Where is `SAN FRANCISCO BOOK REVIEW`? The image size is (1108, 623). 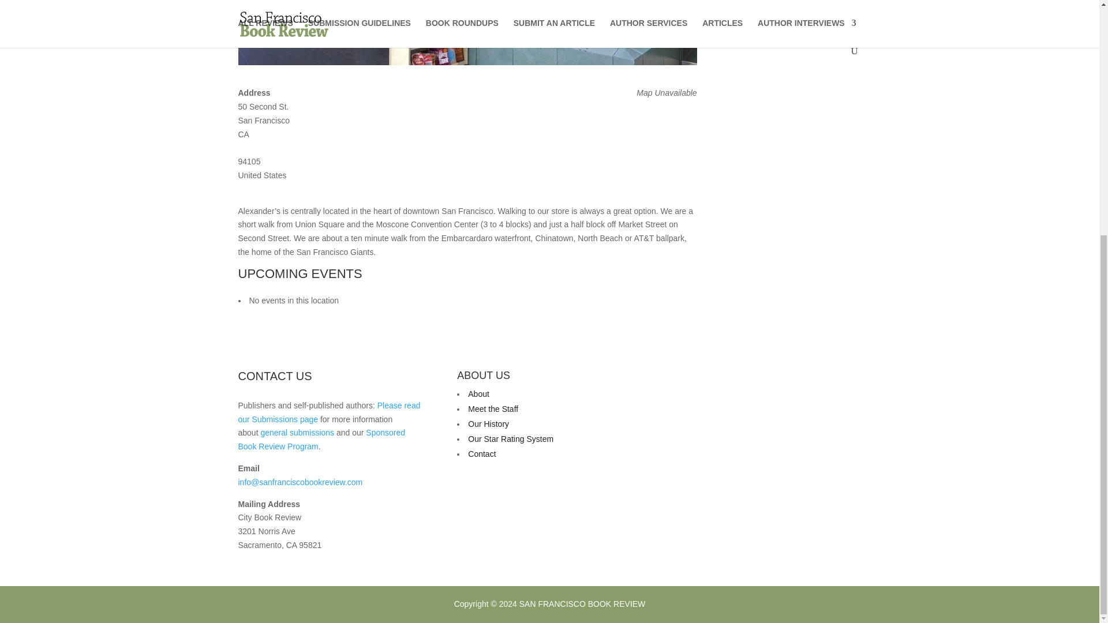 SAN FRANCISCO BOOK REVIEW is located at coordinates (583, 603).